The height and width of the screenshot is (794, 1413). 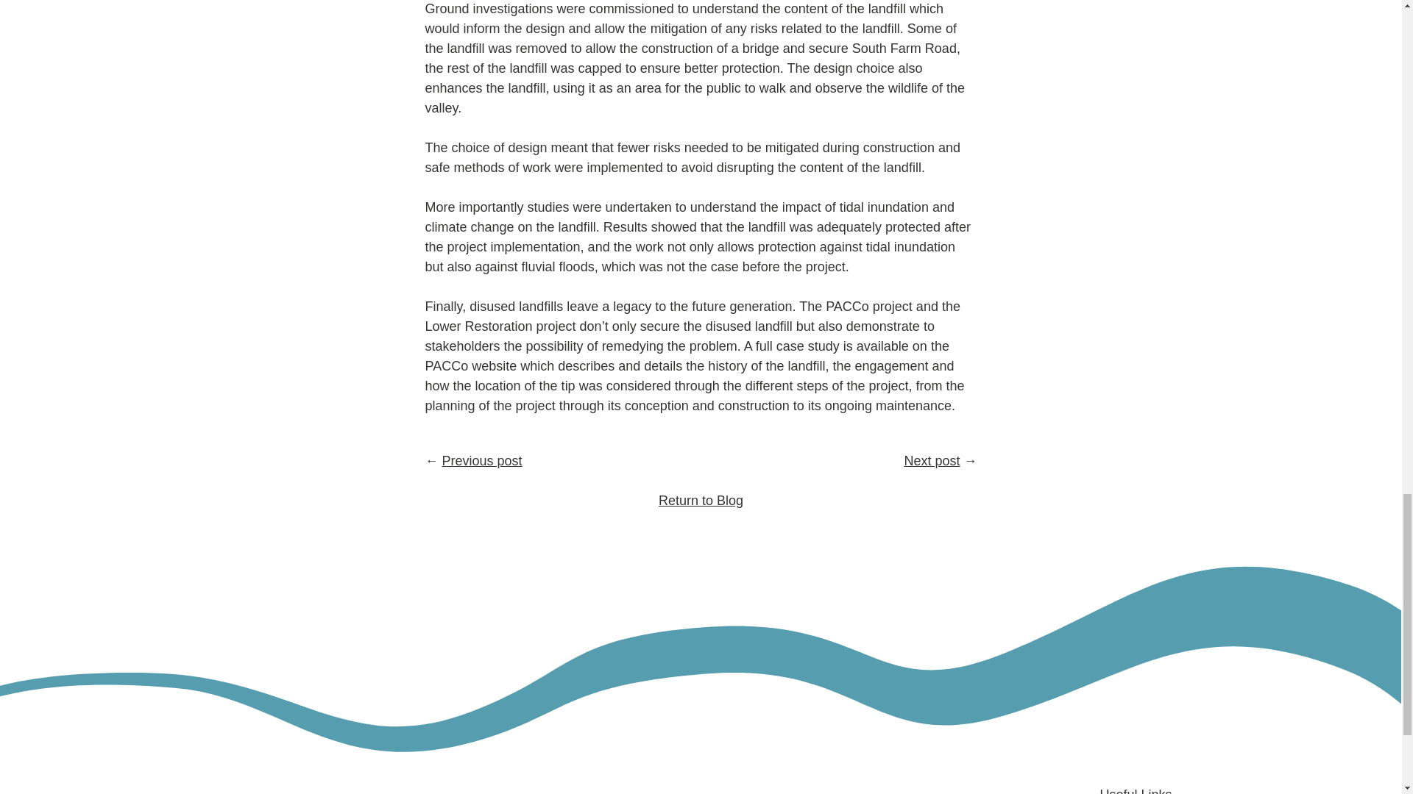 What do you see at coordinates (482, 460) in the screenshot?
I see `Previous post` at bounding box center [482, 460].